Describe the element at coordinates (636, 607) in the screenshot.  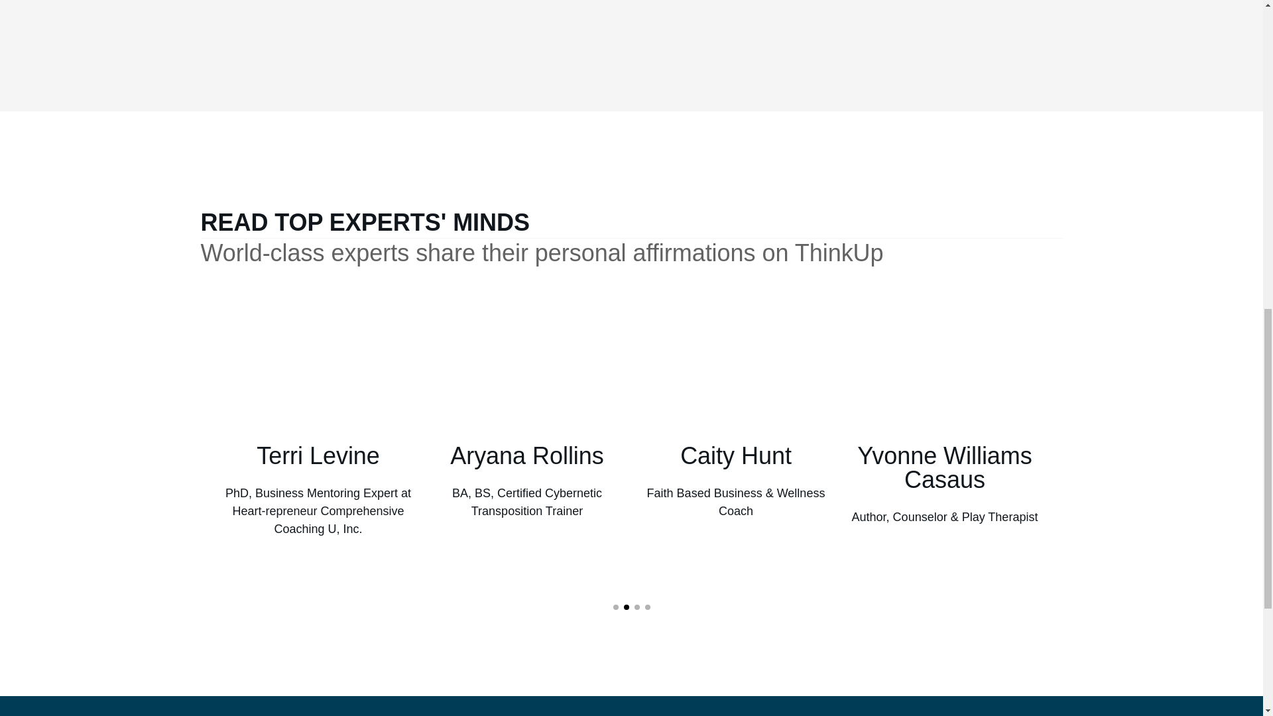
I see `3` at that location.